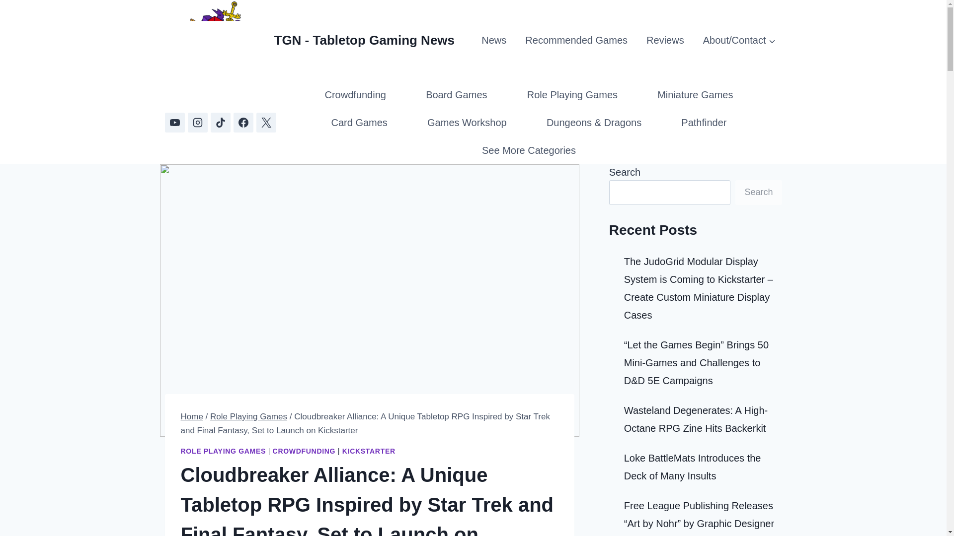  I want to click on Recommended Games, so click(576, 40).